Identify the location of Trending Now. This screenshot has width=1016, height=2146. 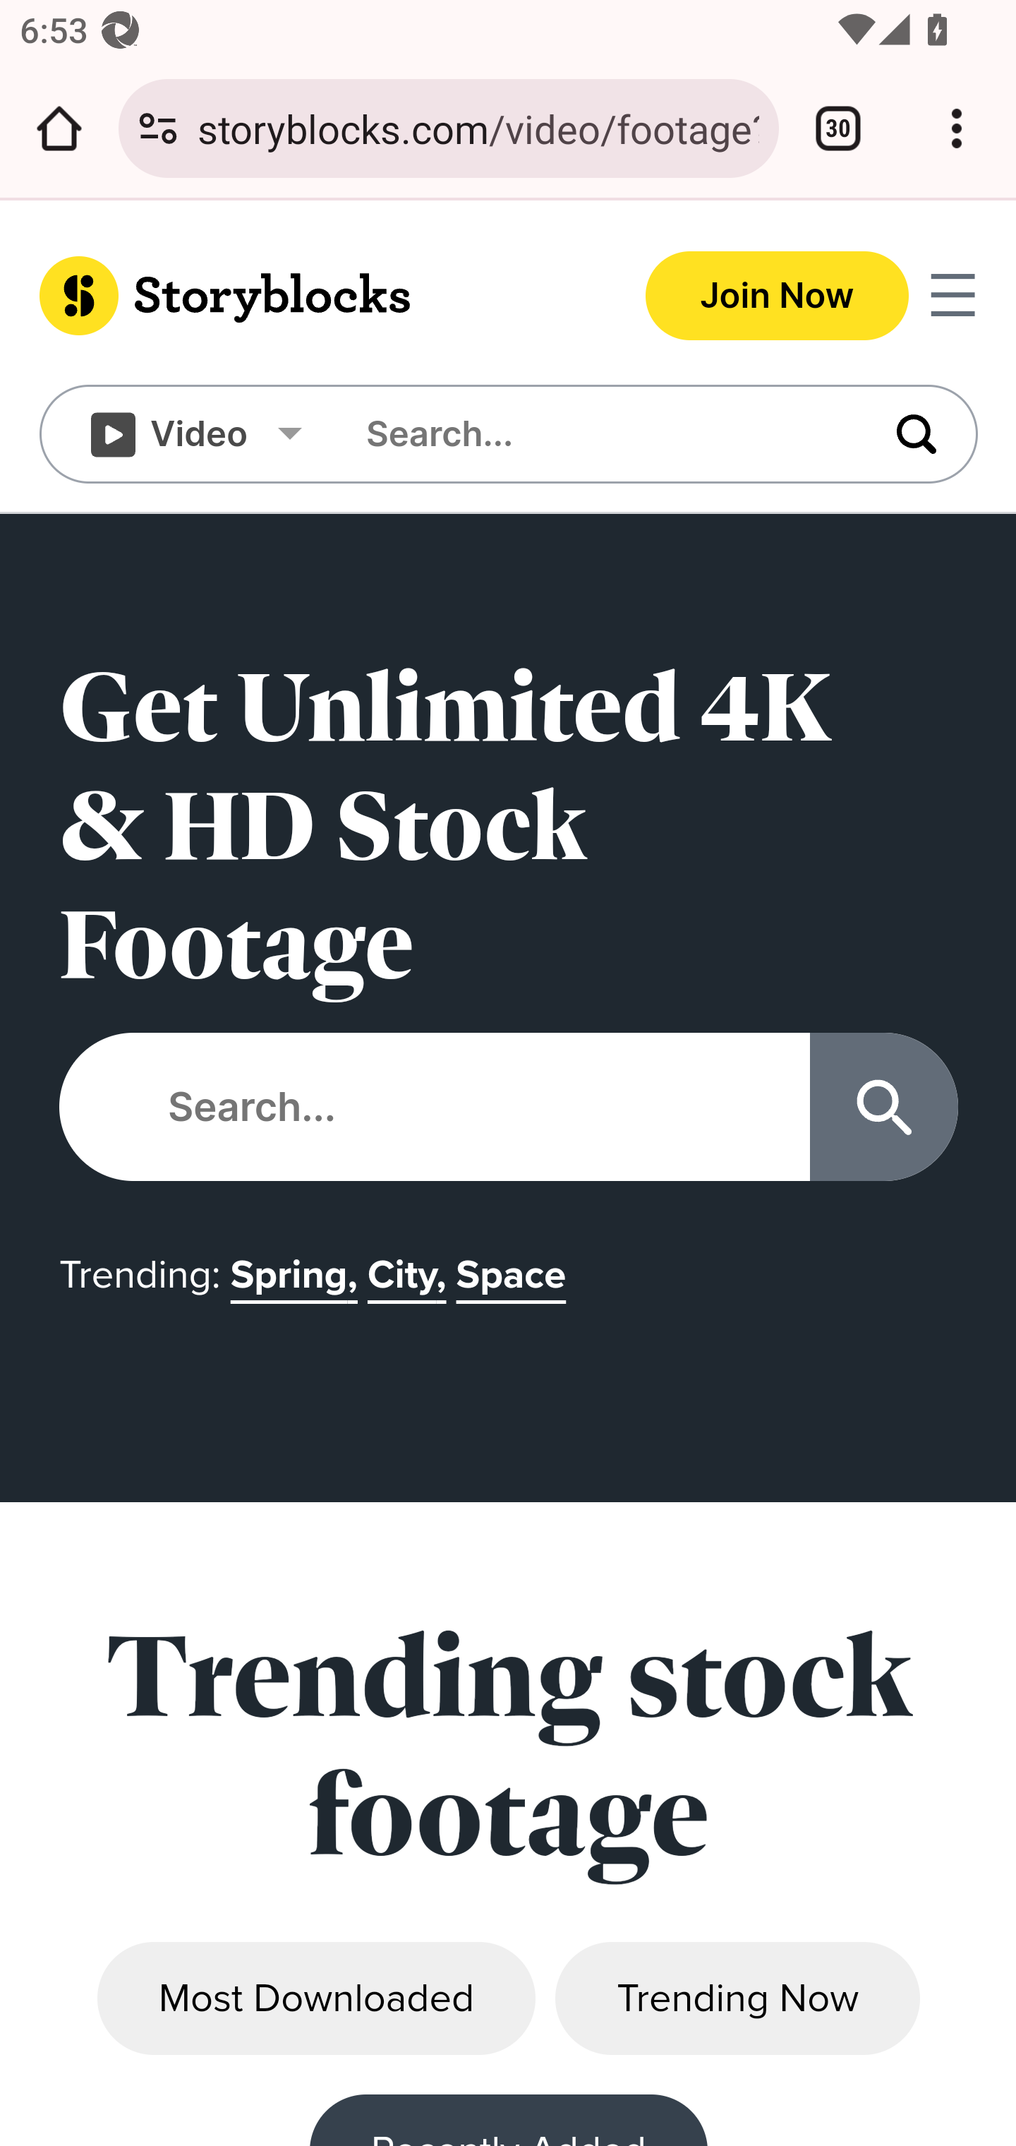
(737, 1999).